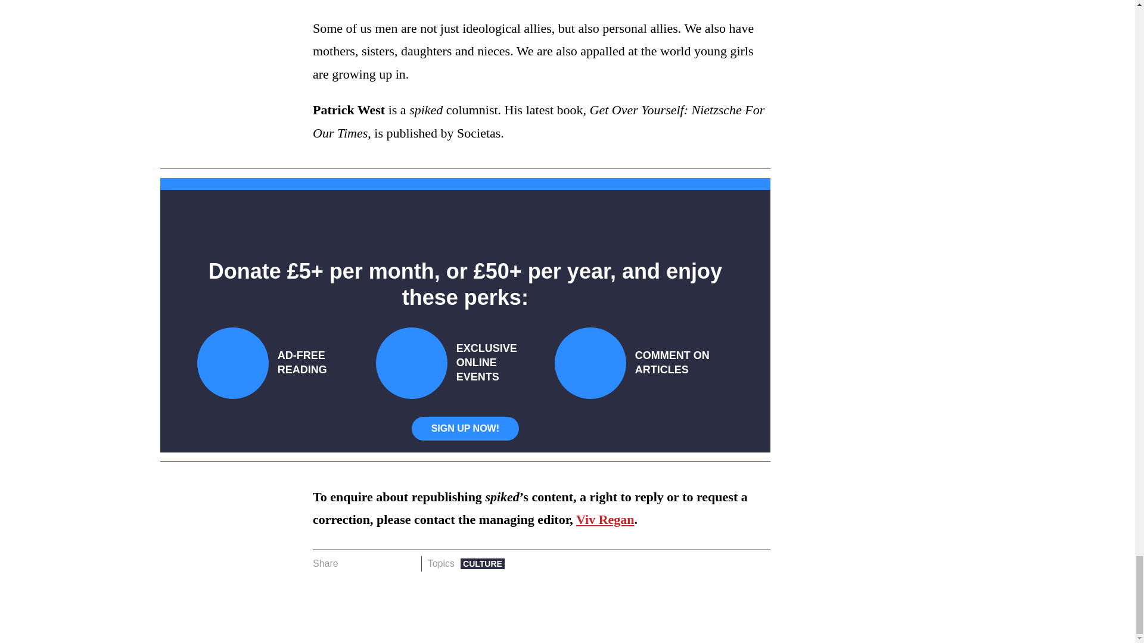  What do you see at coordinates (352, 564) in the screenshot?
I see `Share on Facebook` at bounding box center [352, 564].